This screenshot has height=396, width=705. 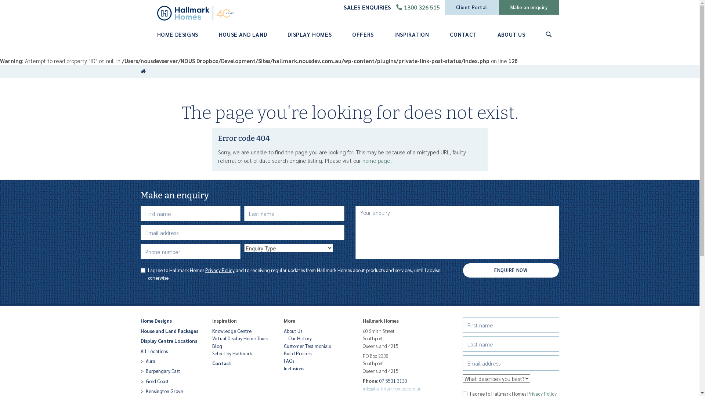 I want to click on Burpengary East, so click(x=170, y=371).